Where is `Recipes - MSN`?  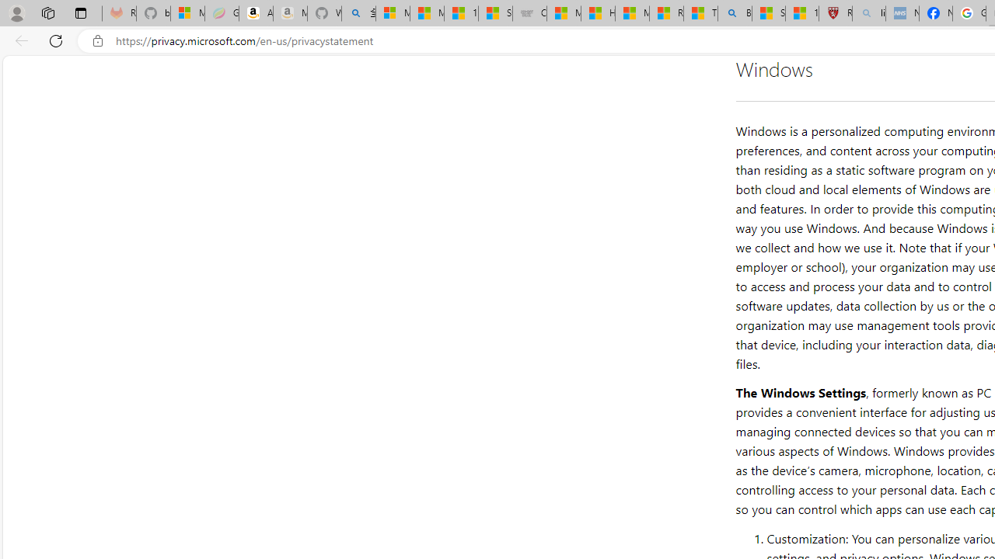
Recipes - MSN is located at coordinates (666, 14).